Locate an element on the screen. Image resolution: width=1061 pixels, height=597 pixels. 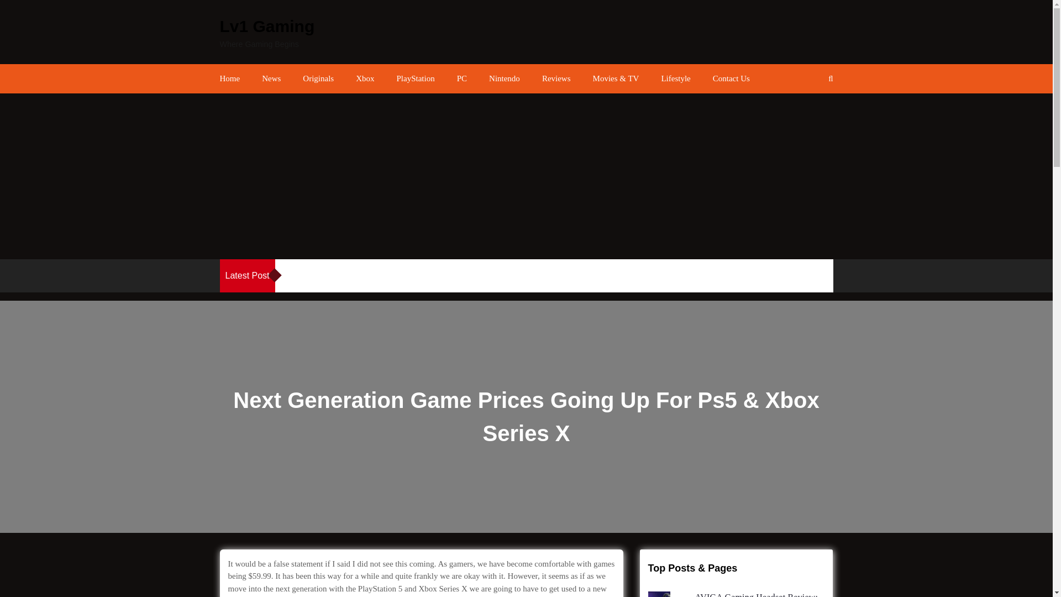
Lv1 Gaming is located at coordinates (267, 26).